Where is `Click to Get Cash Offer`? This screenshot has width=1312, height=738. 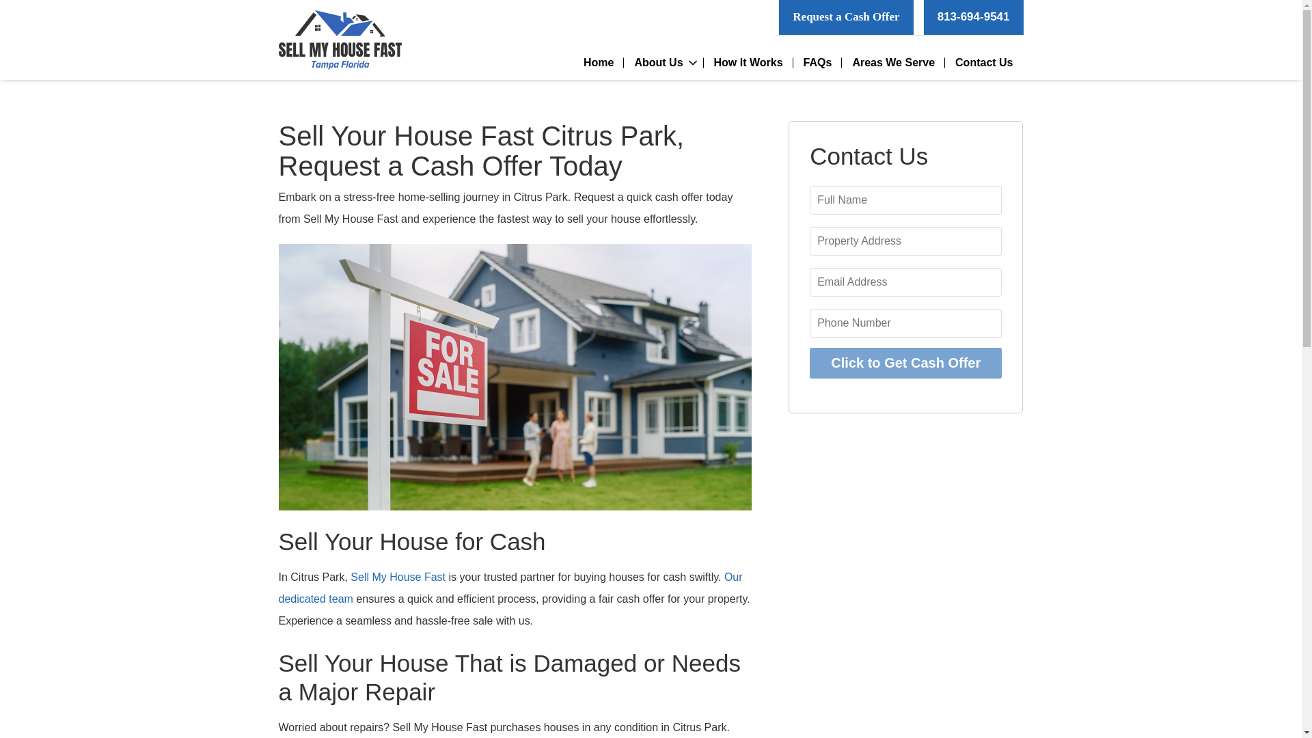
Click to Get Cash Offer is located at coordinates (905, 363).